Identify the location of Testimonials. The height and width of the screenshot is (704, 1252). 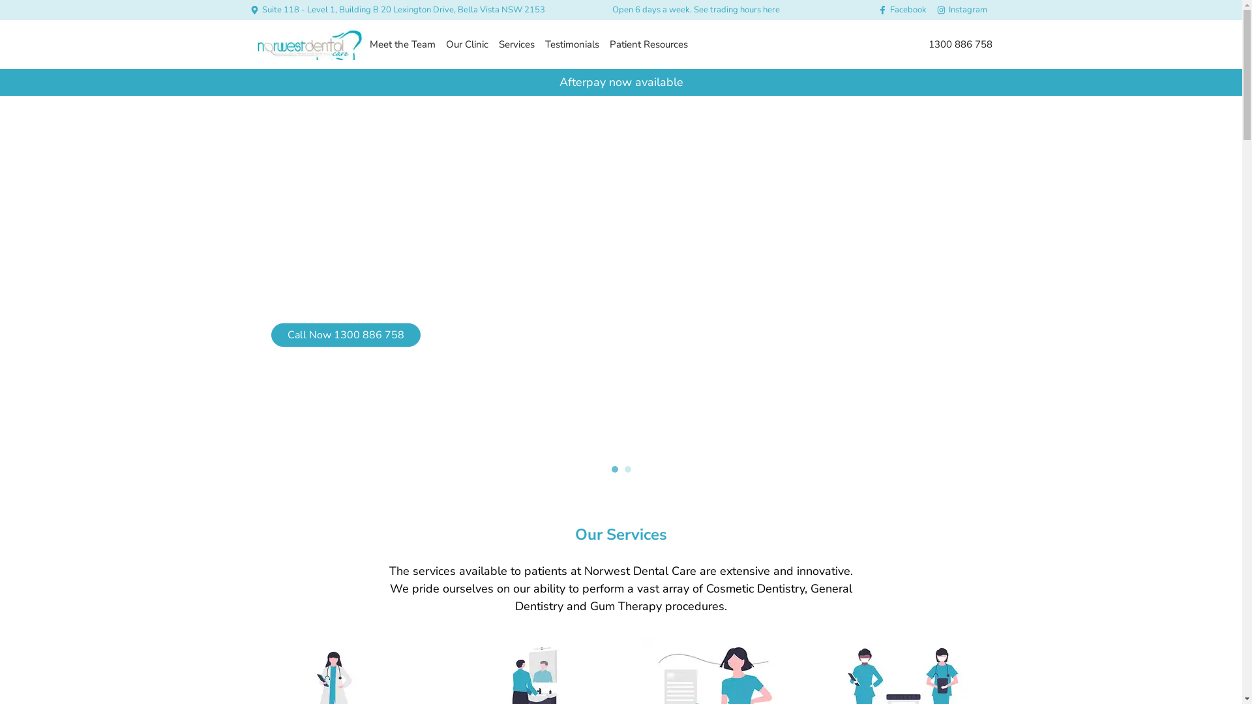
(573, 44).